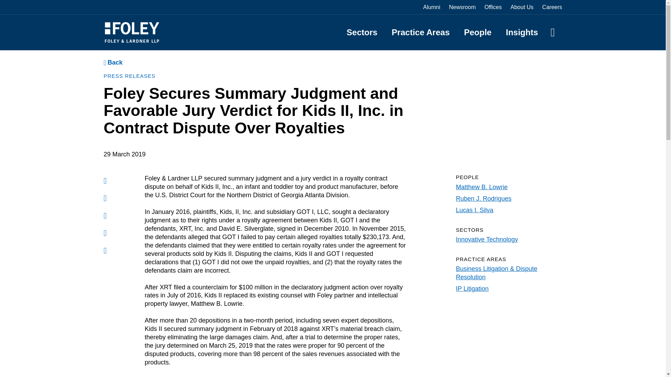 The height and width of the screenshot is (377, 671). I want to click on Innovative Technology, so click(486, 239).